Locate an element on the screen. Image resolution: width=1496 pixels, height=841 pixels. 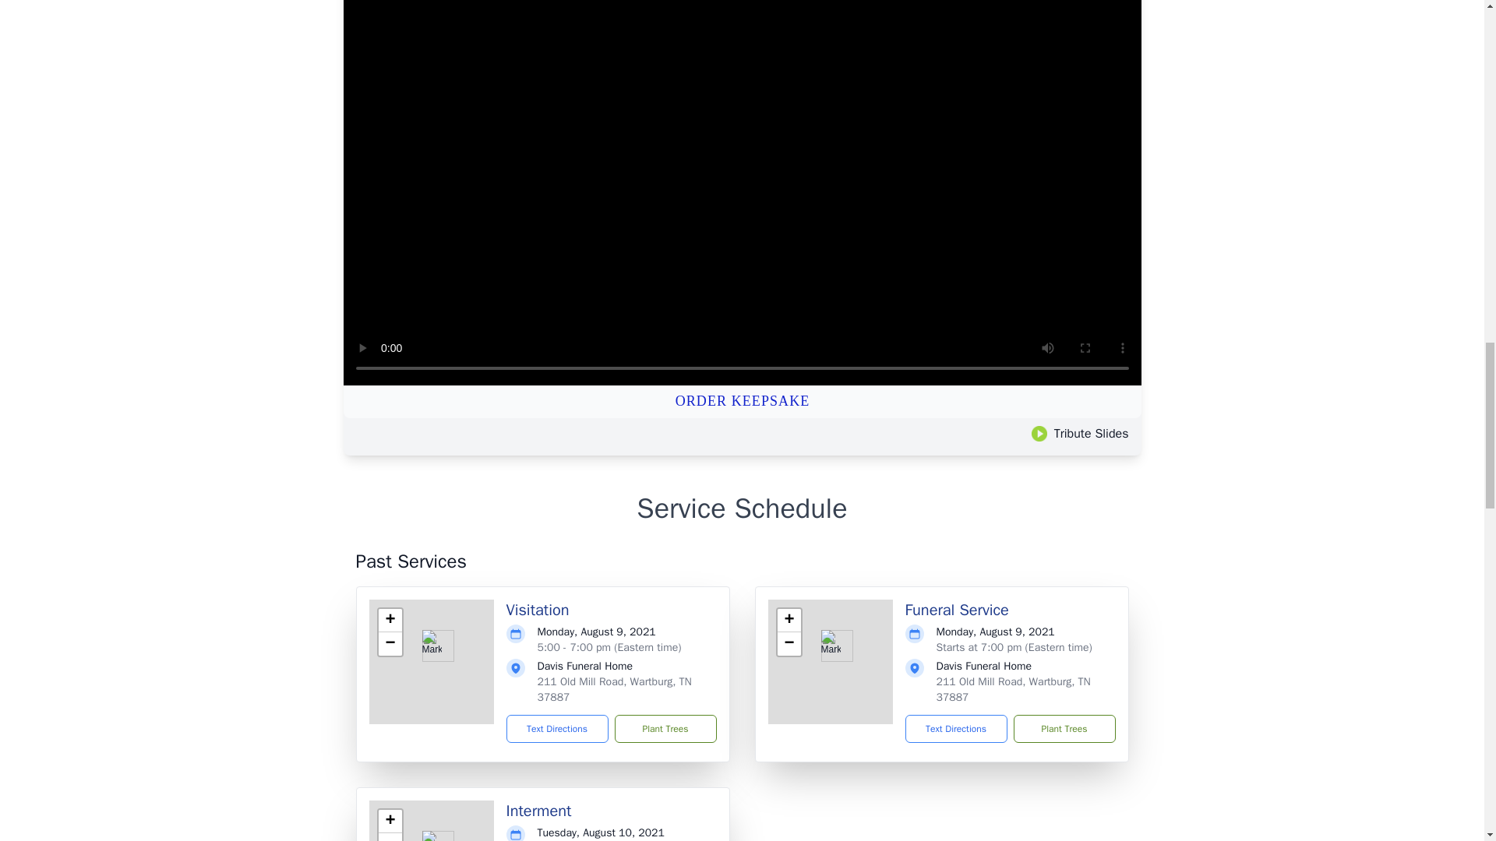
Zoom out is located at coordinates (390, 644).